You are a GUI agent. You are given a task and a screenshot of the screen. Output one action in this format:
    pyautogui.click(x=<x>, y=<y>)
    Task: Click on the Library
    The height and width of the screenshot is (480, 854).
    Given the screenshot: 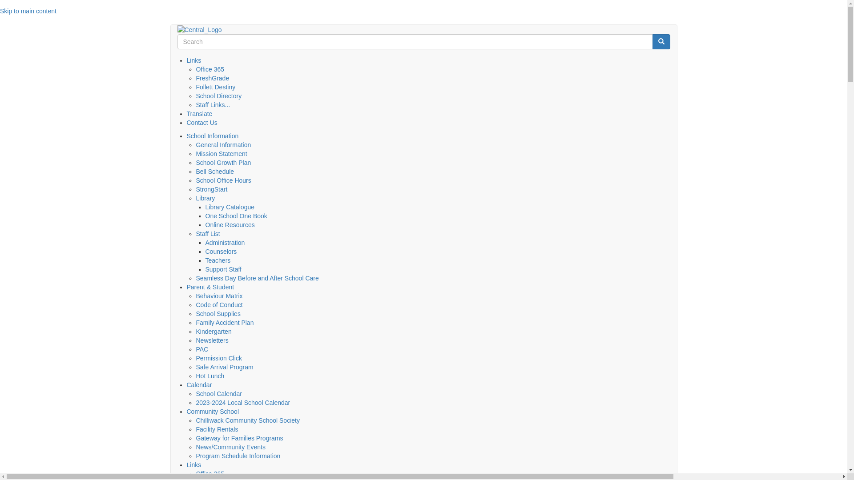 What is the action you would take?
    pyautogui.click(x=205, y=198)
    